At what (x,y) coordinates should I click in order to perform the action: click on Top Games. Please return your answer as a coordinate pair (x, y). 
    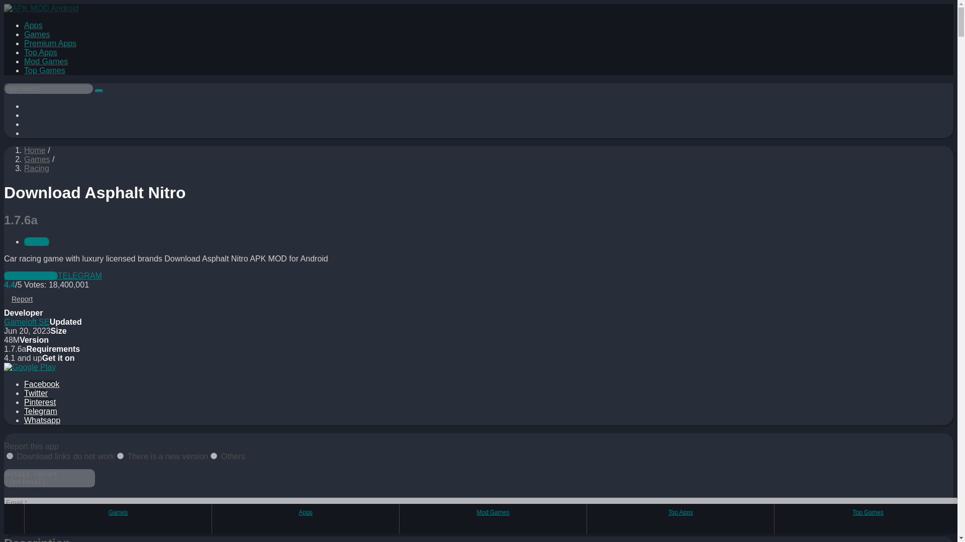
    Looking at the image, I should click on (45, 70).